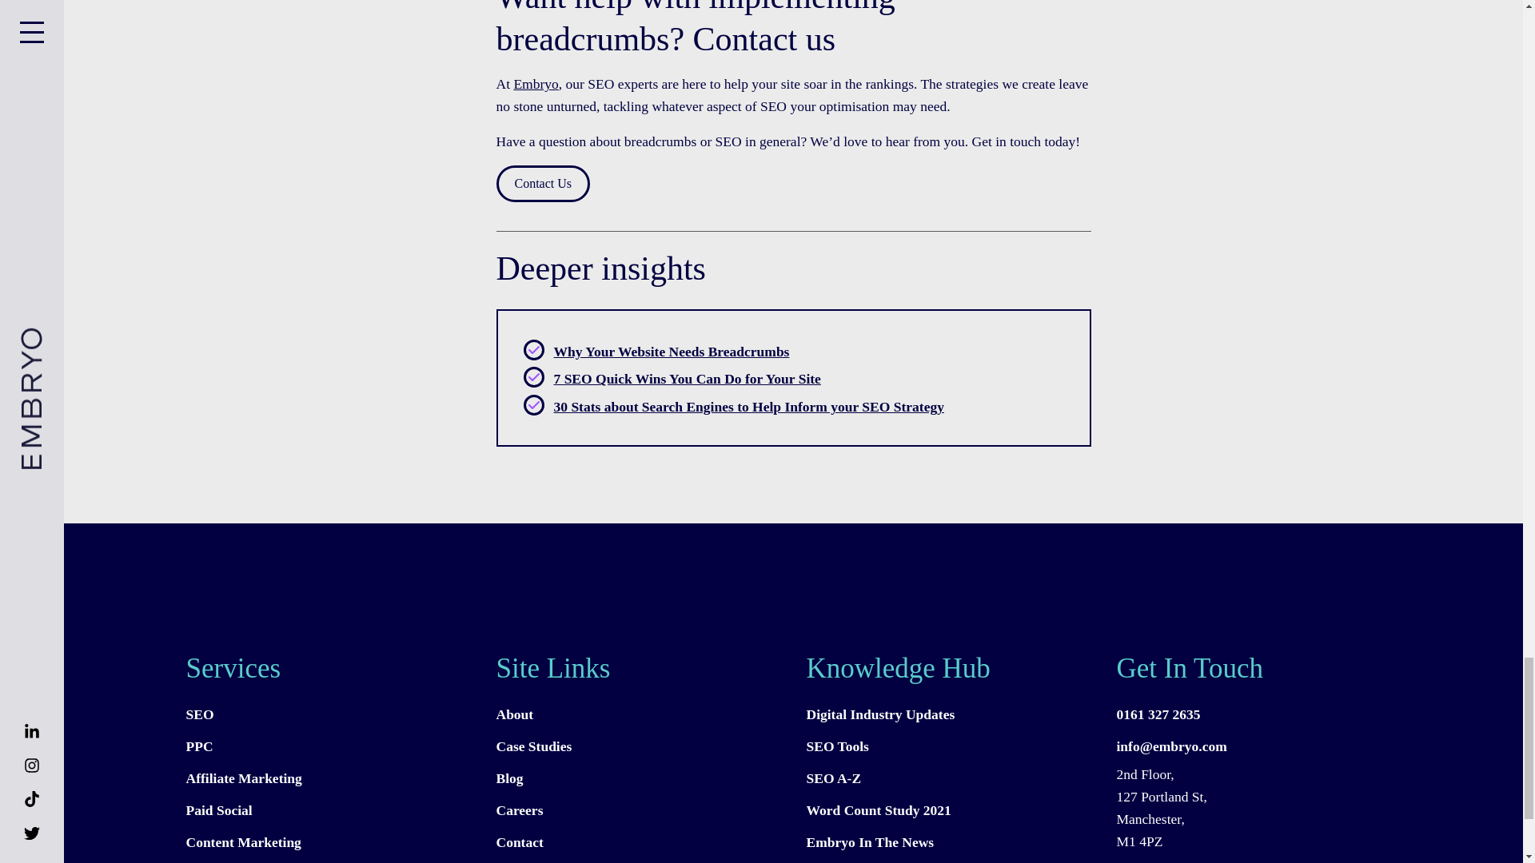 The width and height of the screenshot is (1535, 863). What do you see at coordinates (948, 841) in the screenshot?
I see `Embryo In The News` at bounding box center [948, 841].